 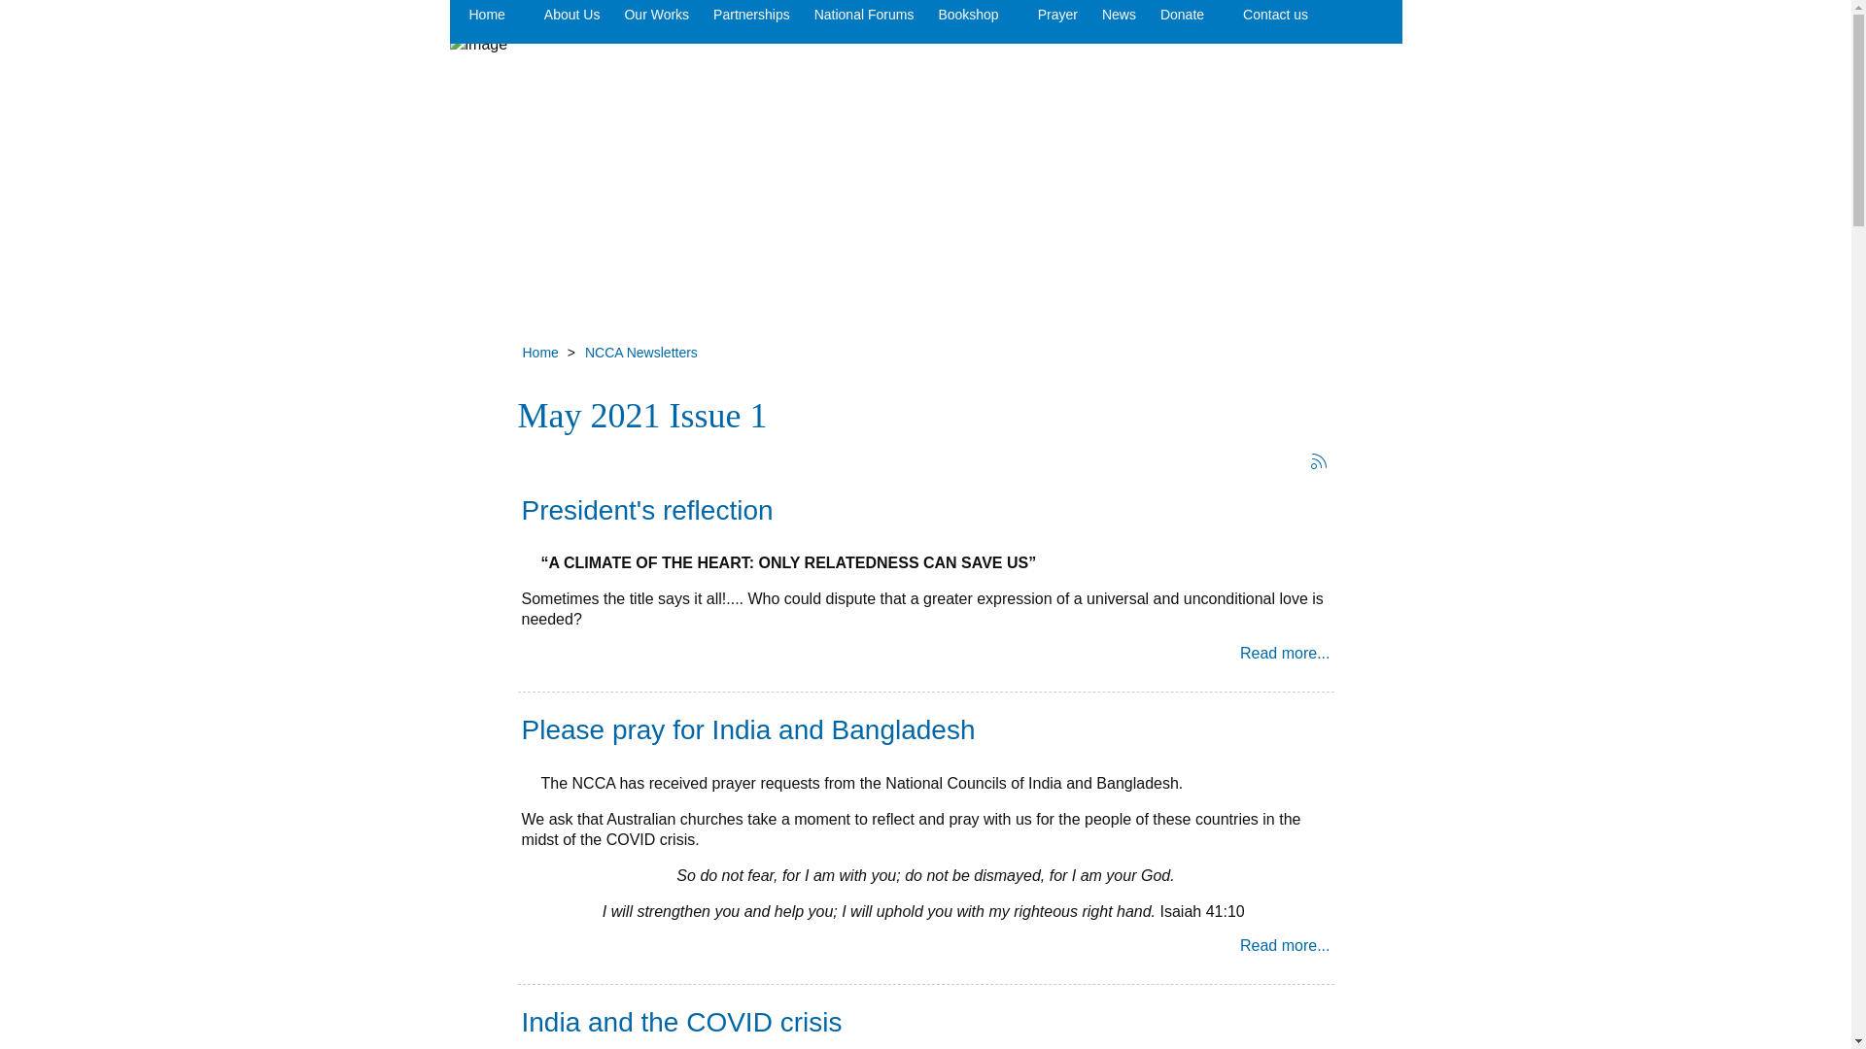 I want to click on Donate, so click(x=1182, y=21).